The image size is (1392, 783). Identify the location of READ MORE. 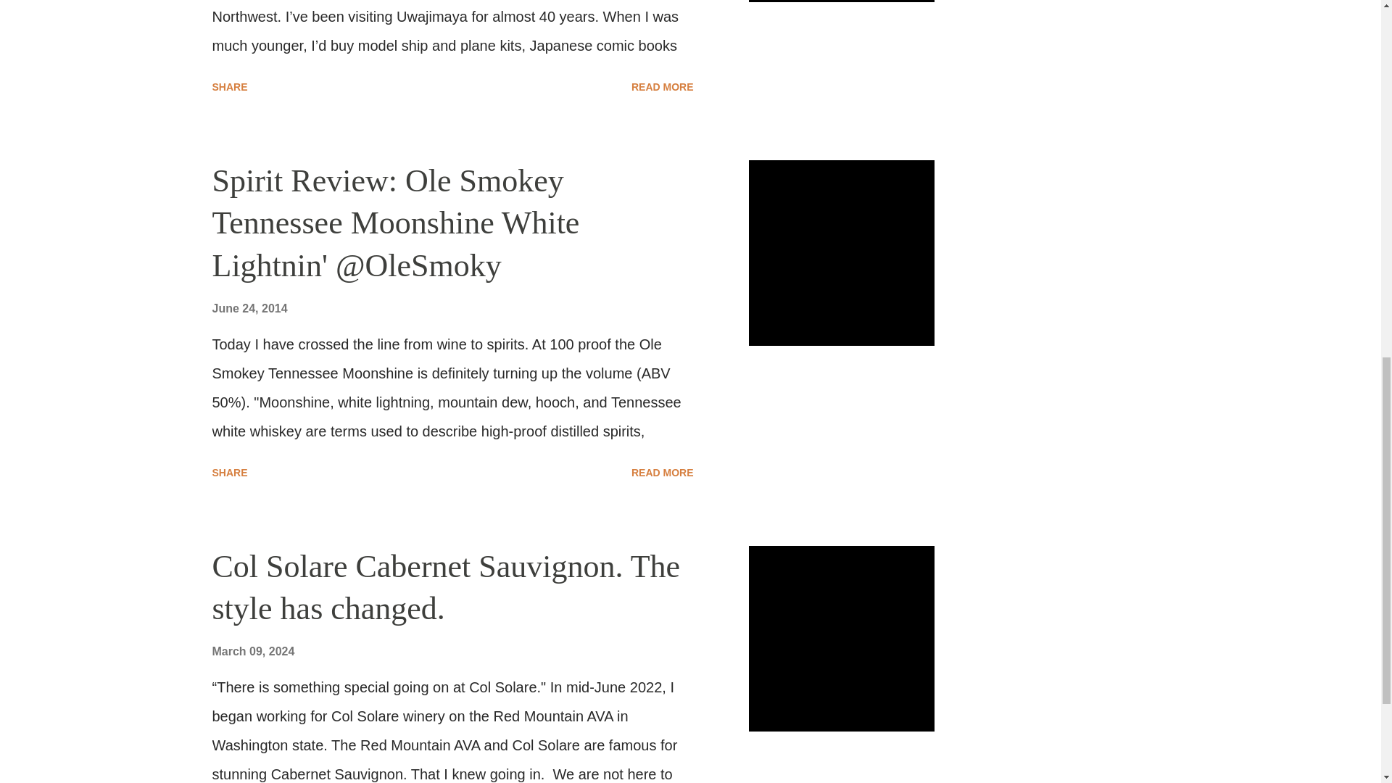
(663, 87).